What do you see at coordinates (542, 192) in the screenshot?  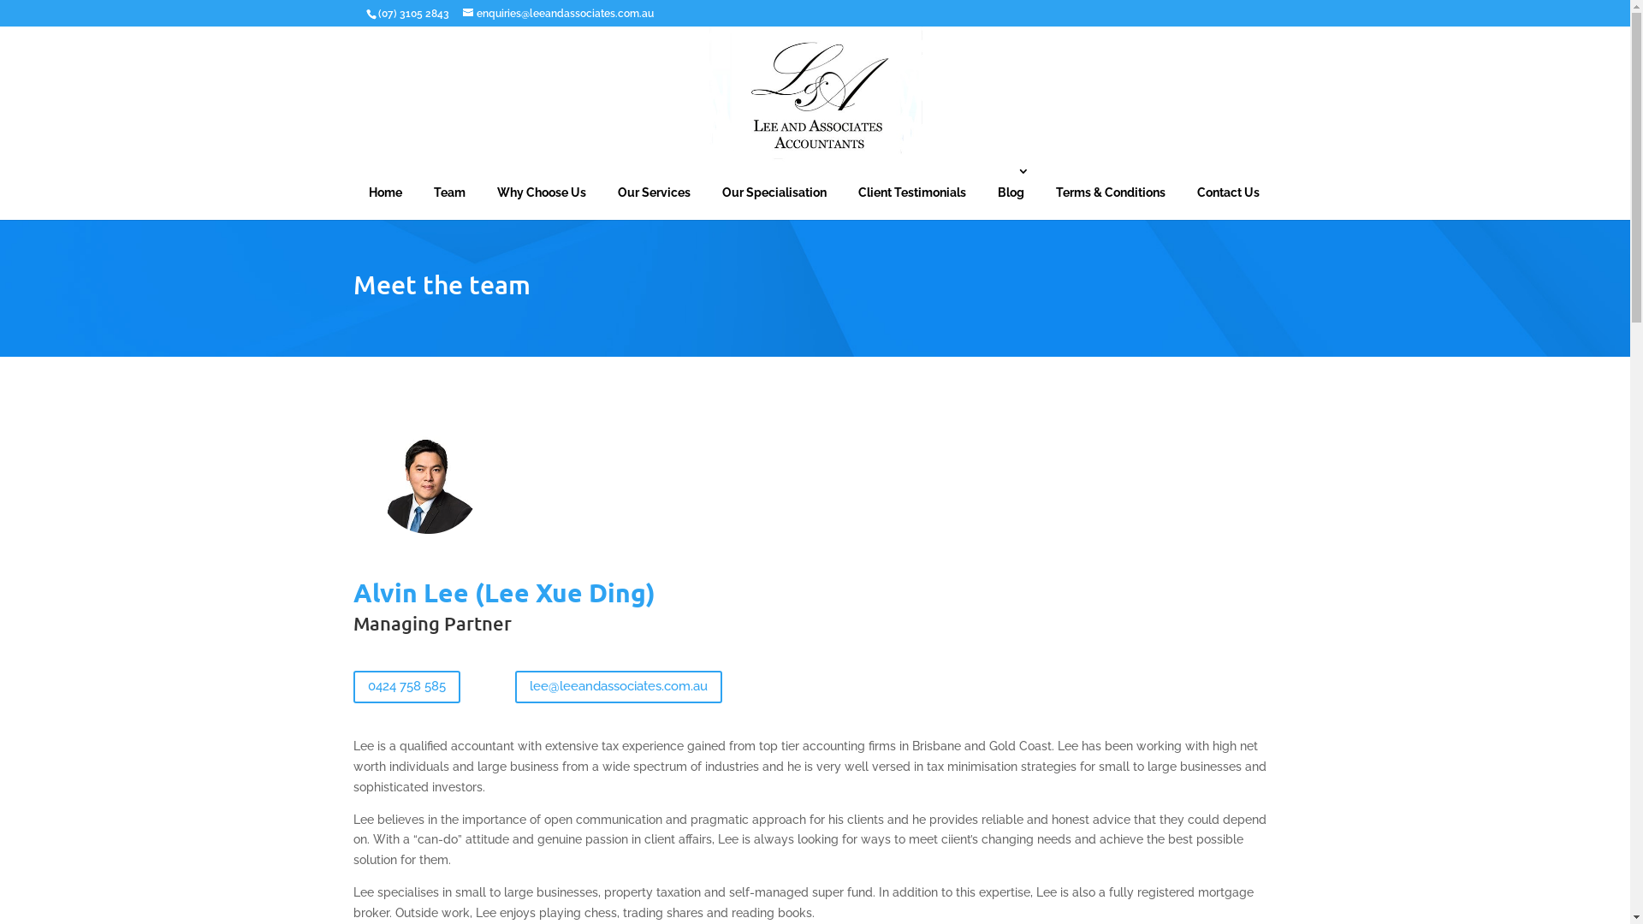 I see `Why Choose Us` at bounding box center [542, 192].